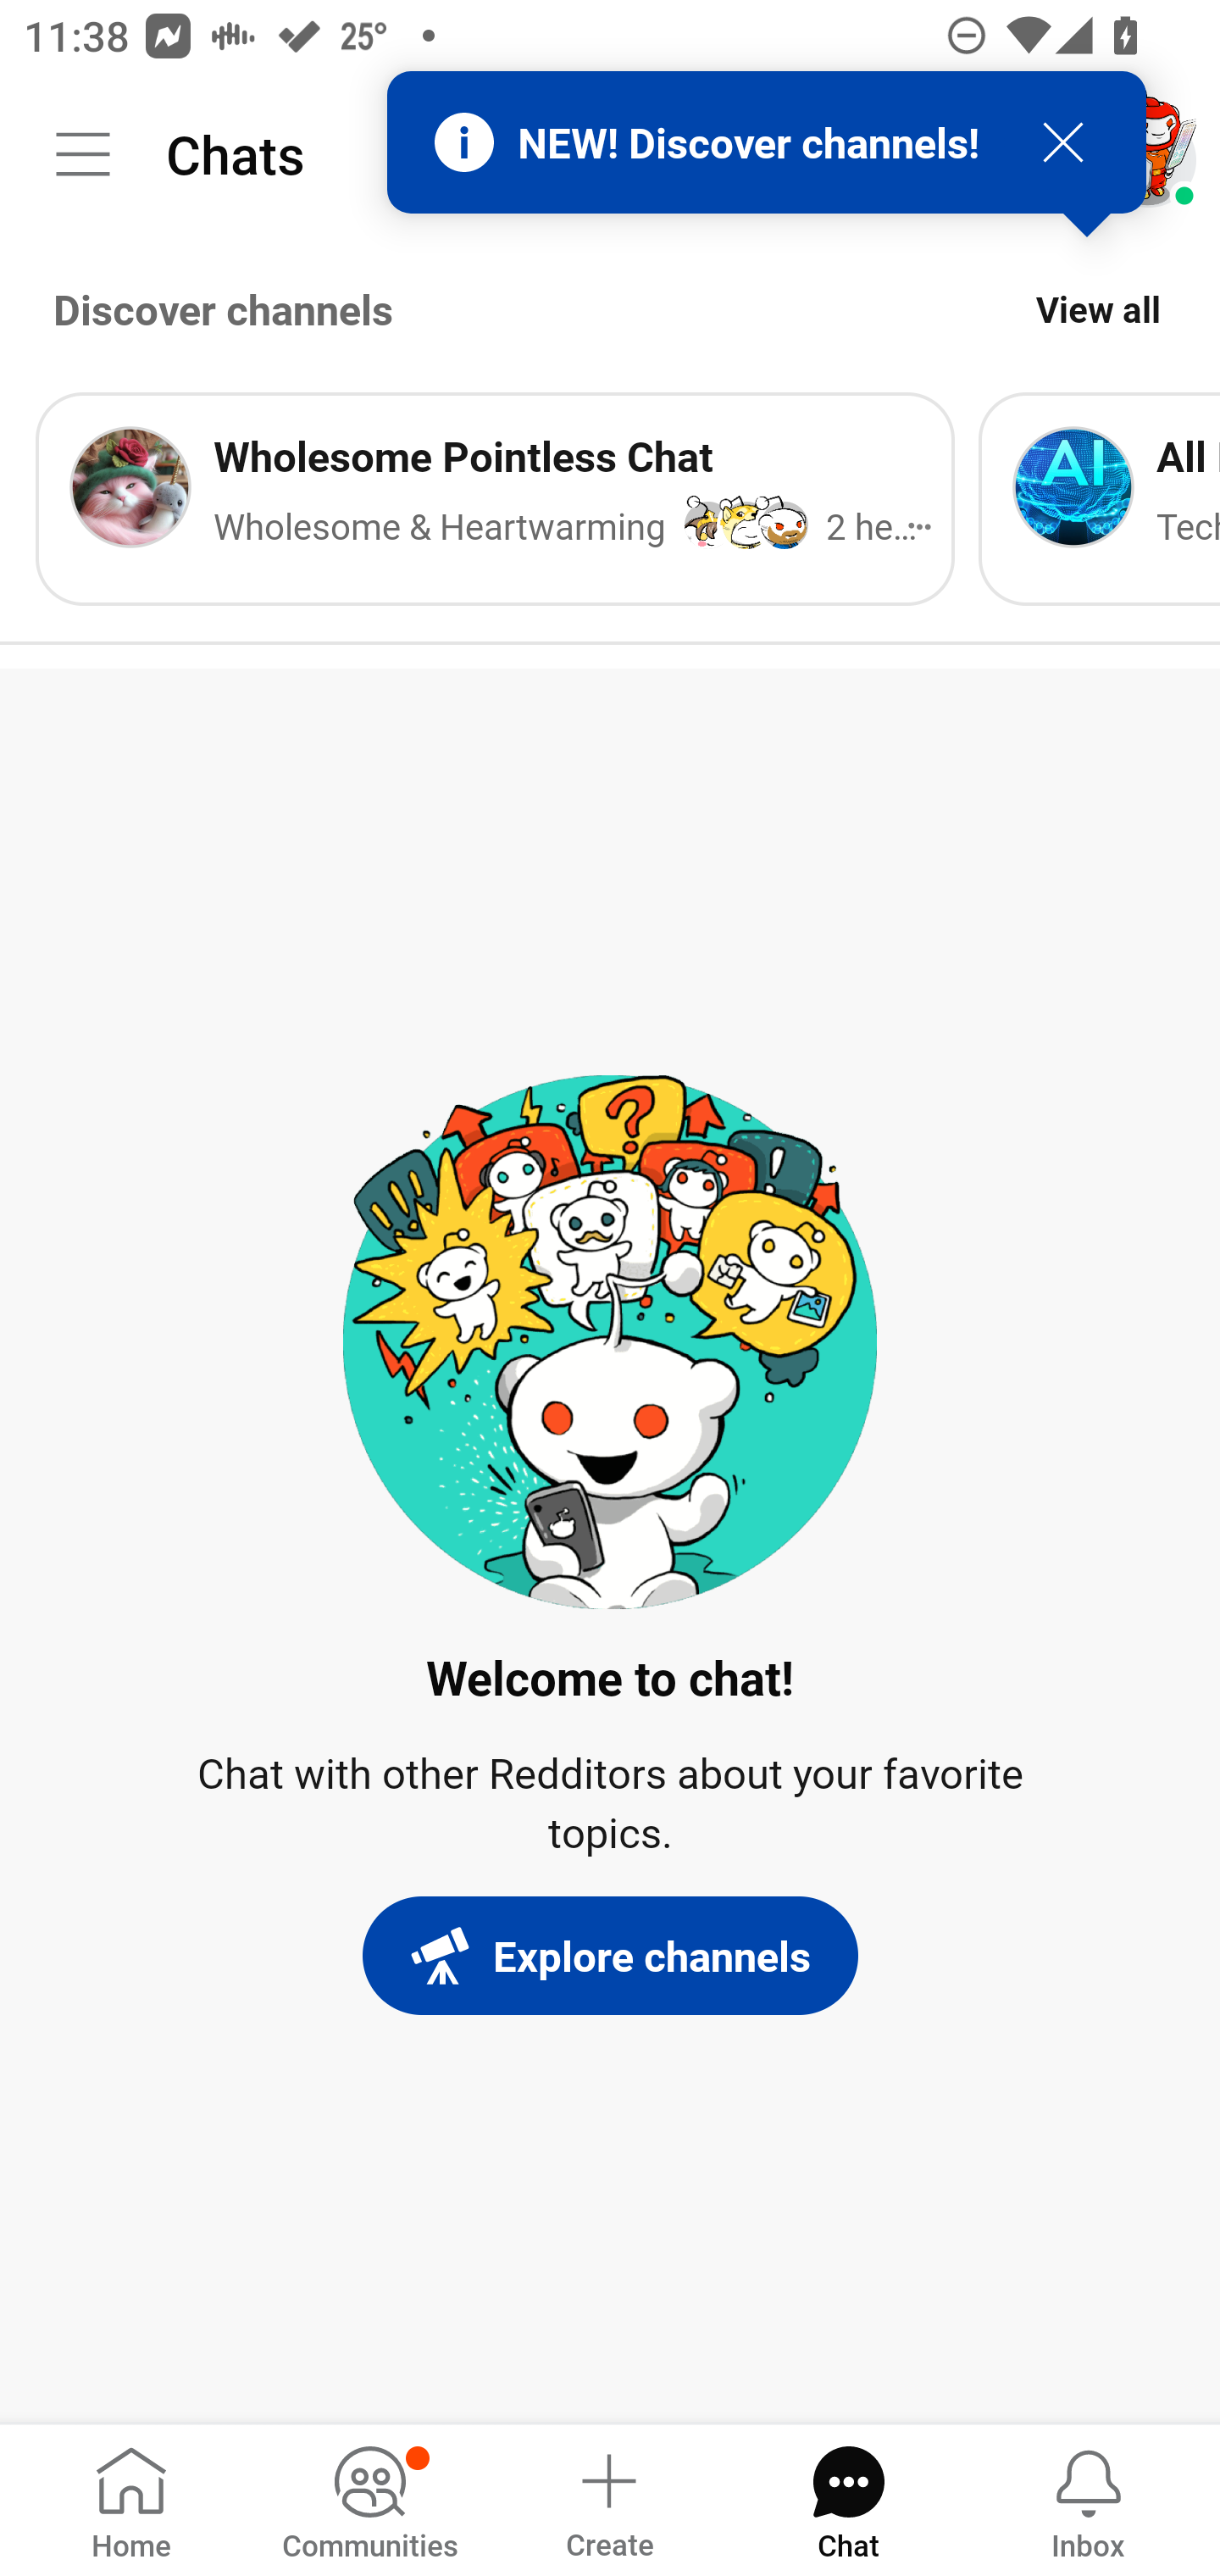  Describe the element at coordinates (131, 2498) in the screenshot. I see `Home` at that location.